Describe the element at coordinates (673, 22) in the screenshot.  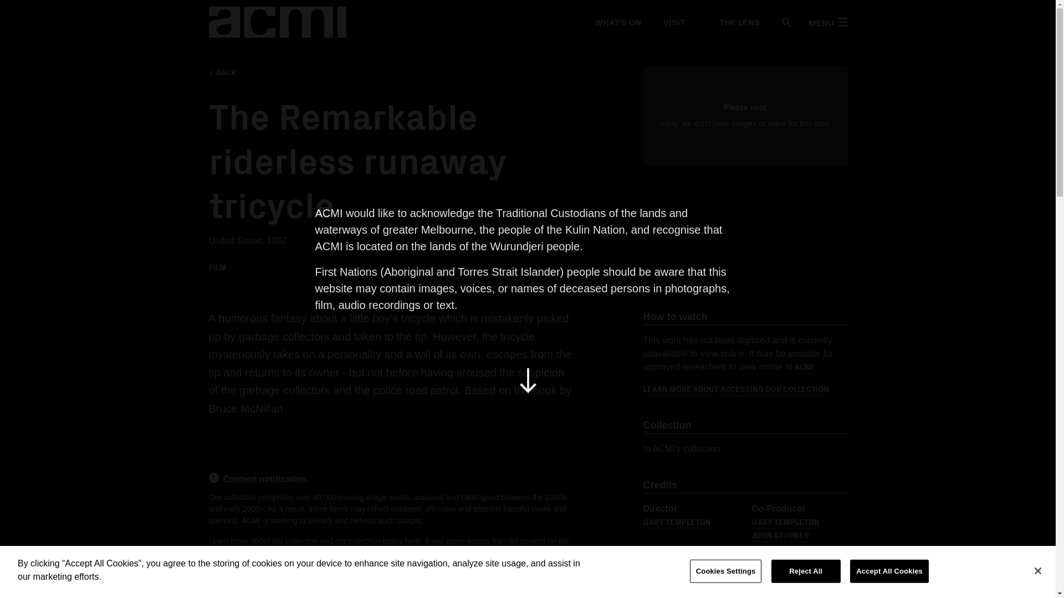
I see `VISIT` at that location.